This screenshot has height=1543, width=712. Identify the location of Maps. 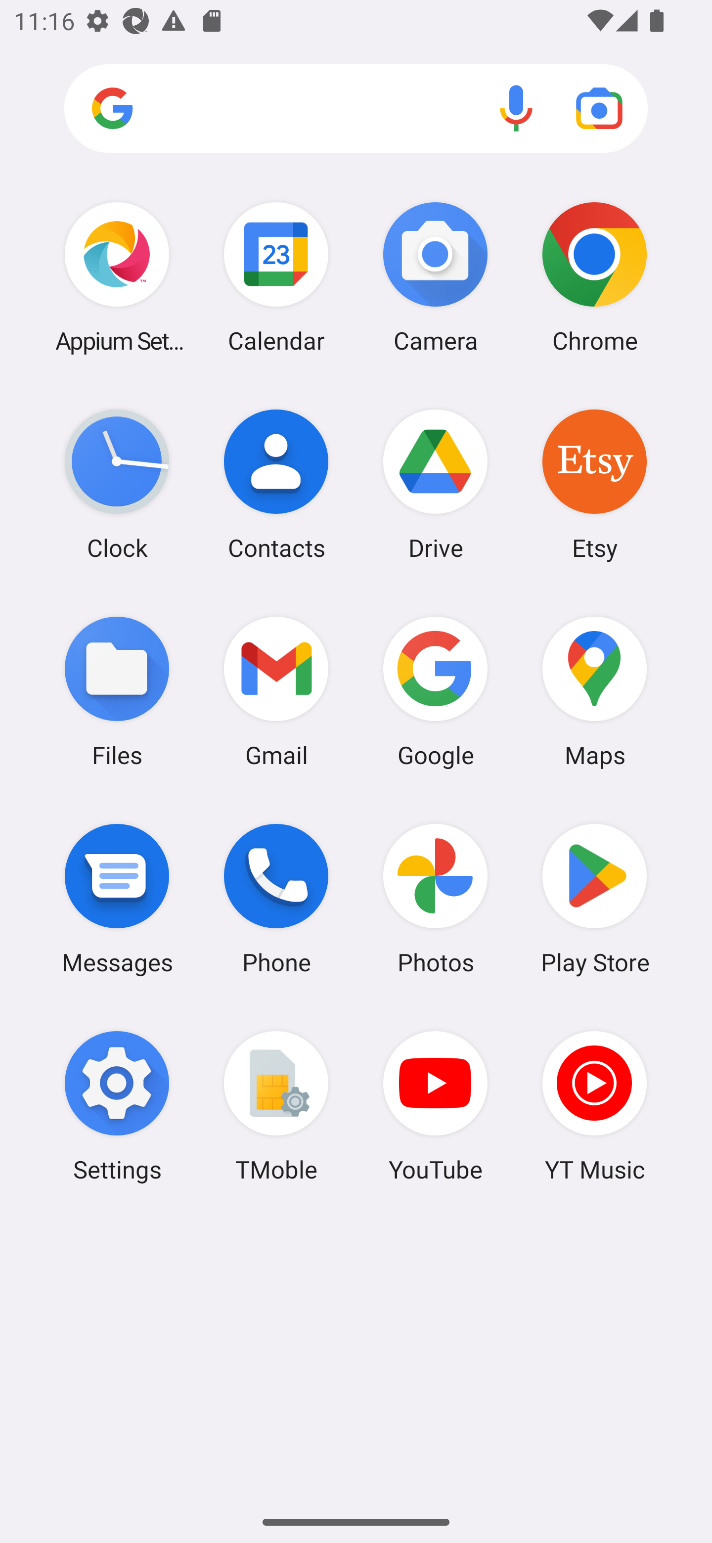
(594, 691).